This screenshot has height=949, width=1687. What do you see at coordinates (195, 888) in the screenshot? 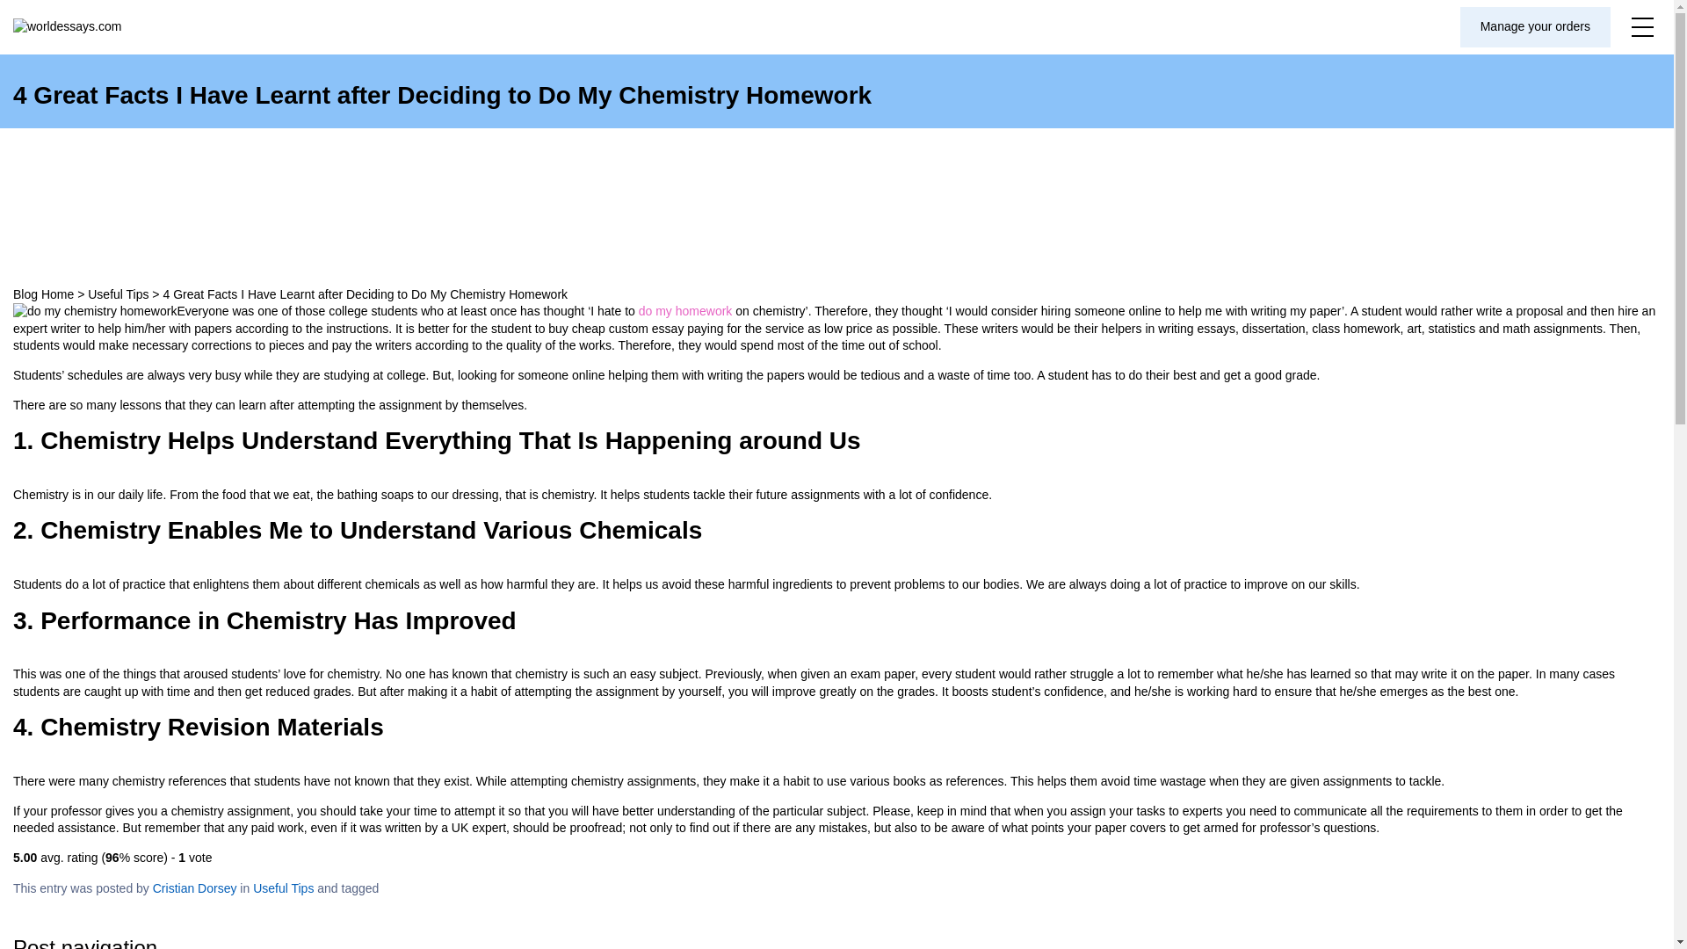
I see `Cristian Dorsey` at bounding box center [195, 888].